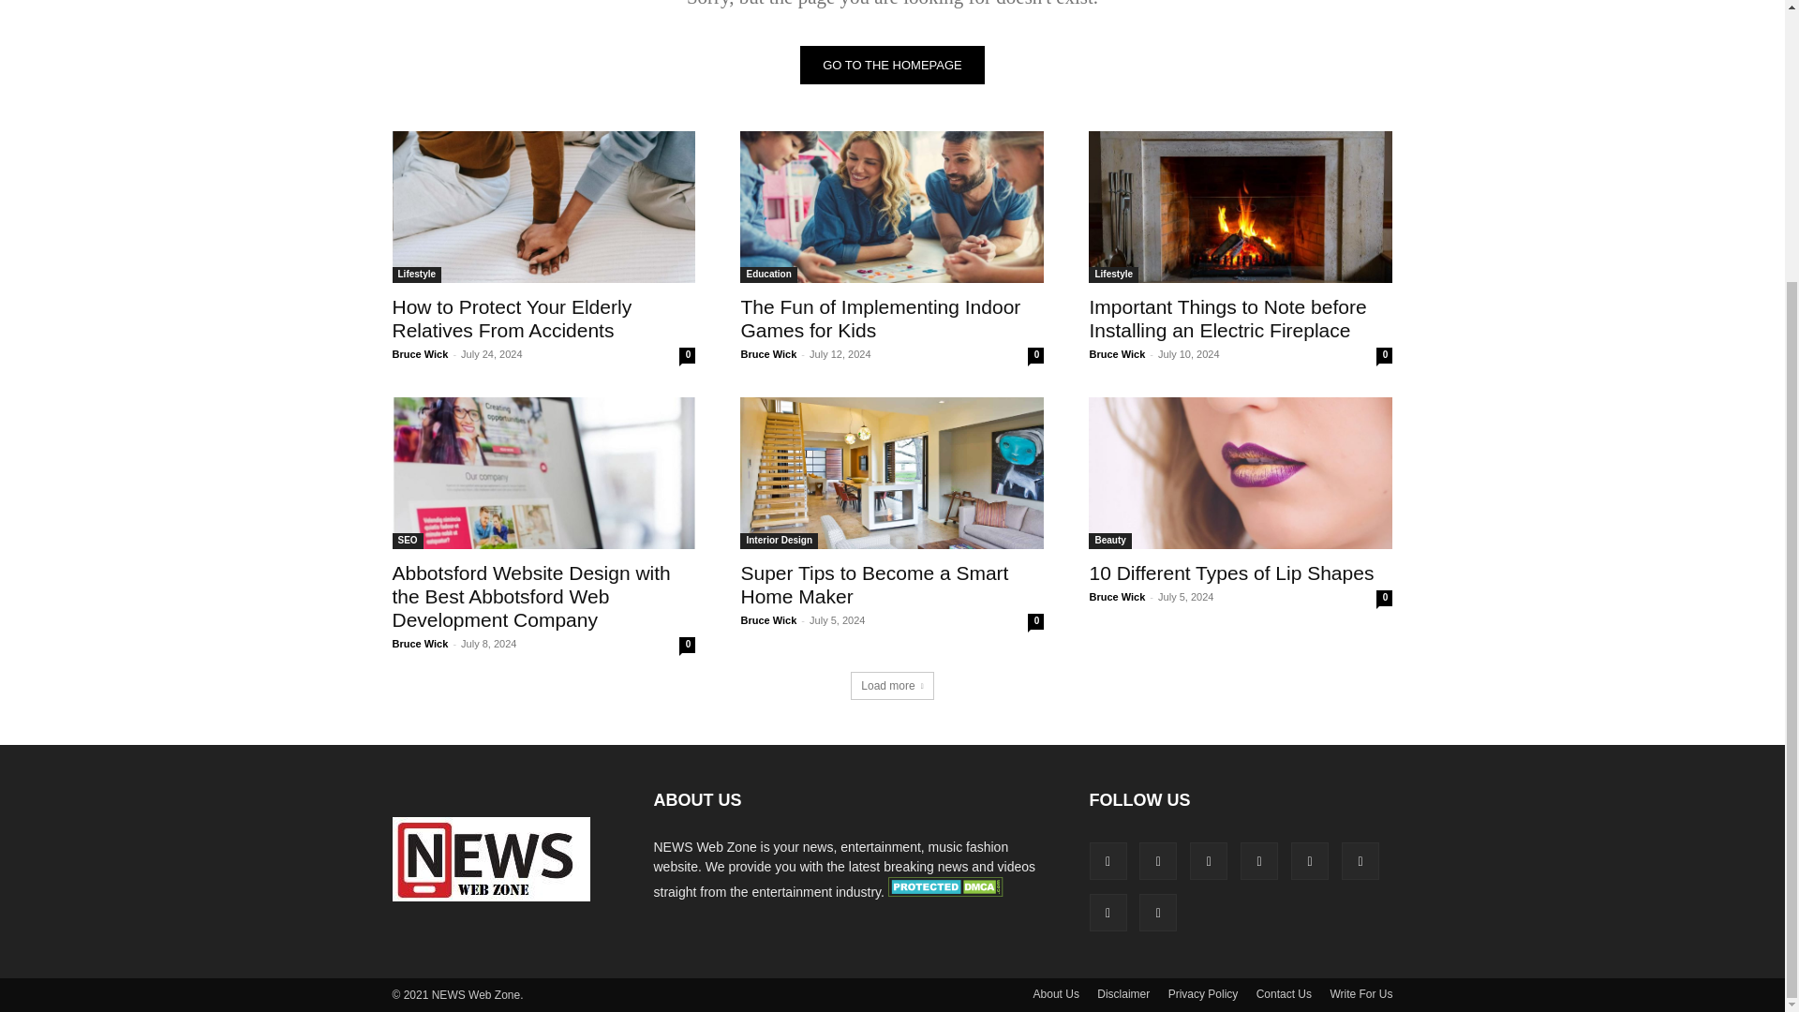 This screenshot has width=1799, height=1012. What do you see at coordinates (512, 319) in the screenshot?
I see `How to Protect Your Elderly Relatives From Accidents` at bounding box center [512, 319].